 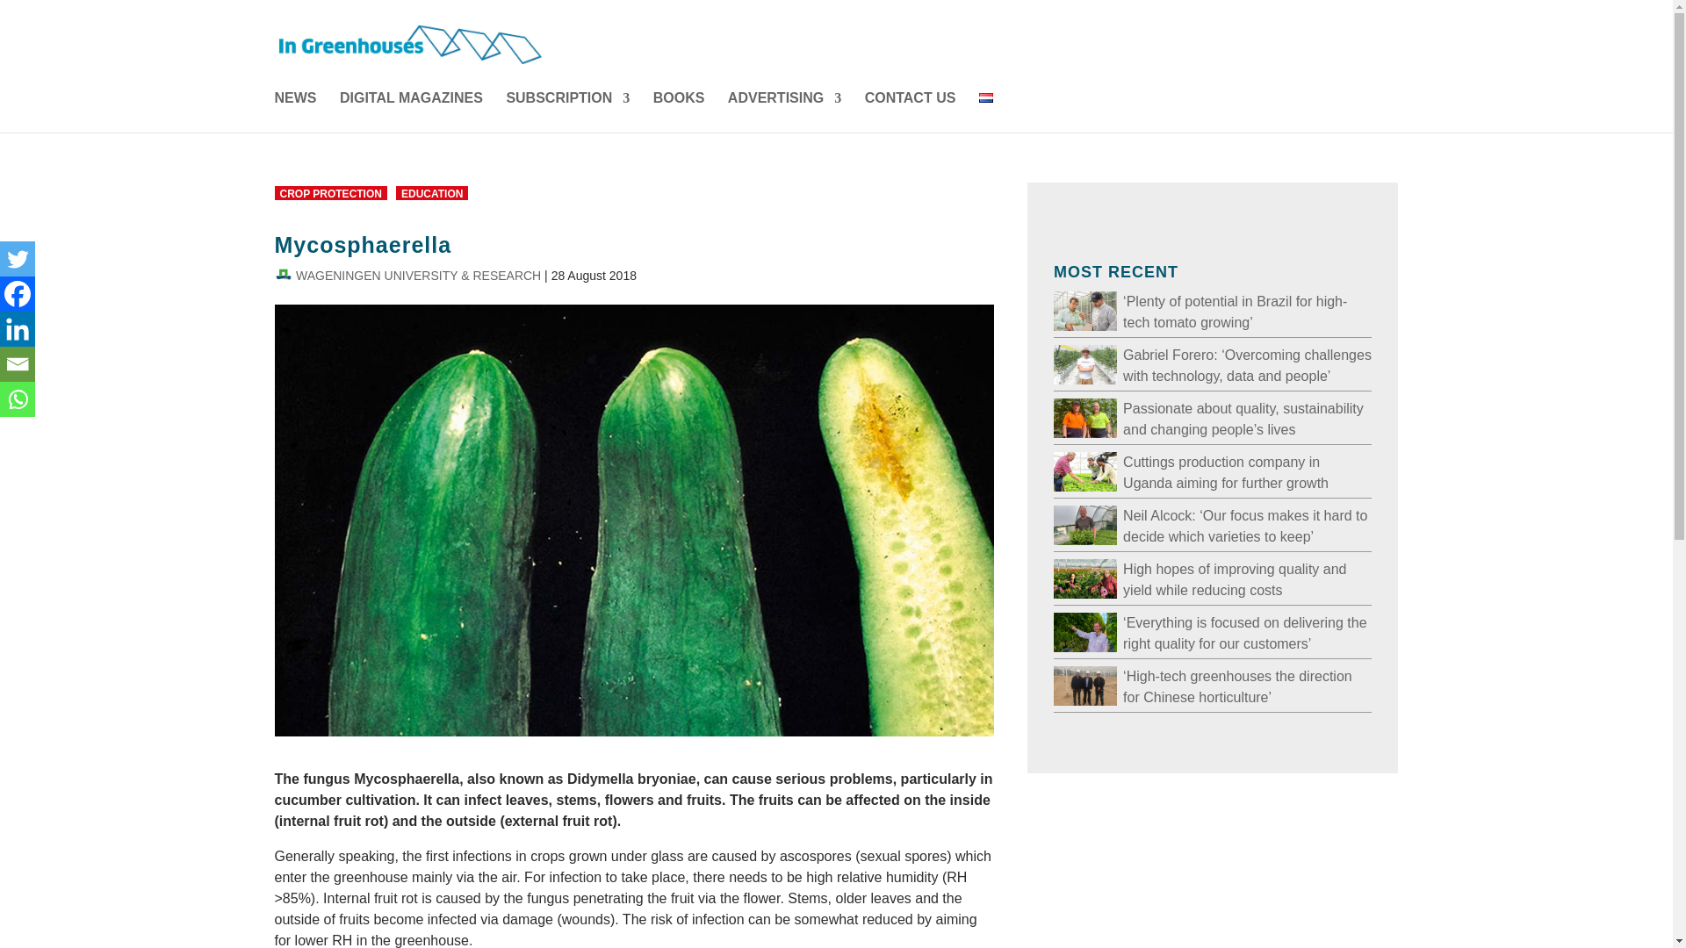 What do you see at coordinates (679, 112) in the screenshot?
I see `BOOKS` at bounding box center [679, 112].